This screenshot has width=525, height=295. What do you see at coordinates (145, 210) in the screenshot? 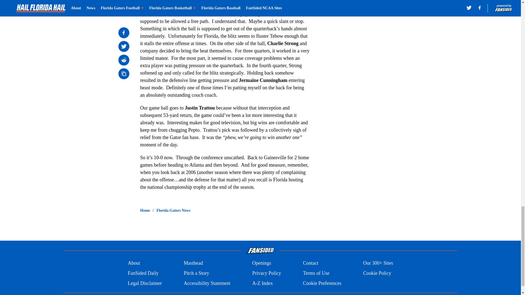
I see `Home` at bounding box center [145, 210].